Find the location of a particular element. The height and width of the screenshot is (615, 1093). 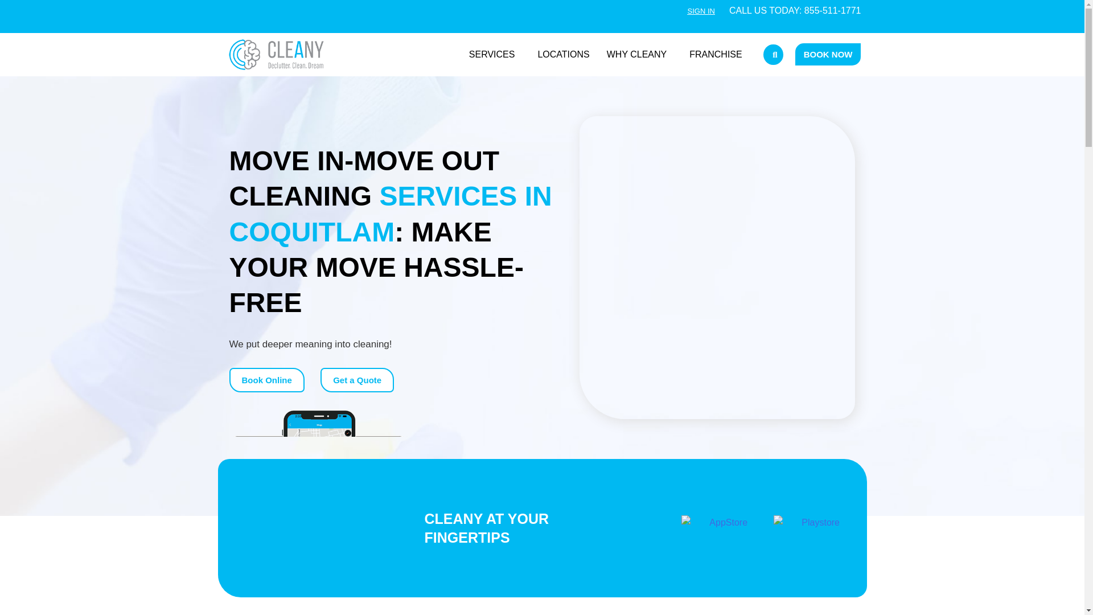

Book Online is located at coordinates (266, 380).